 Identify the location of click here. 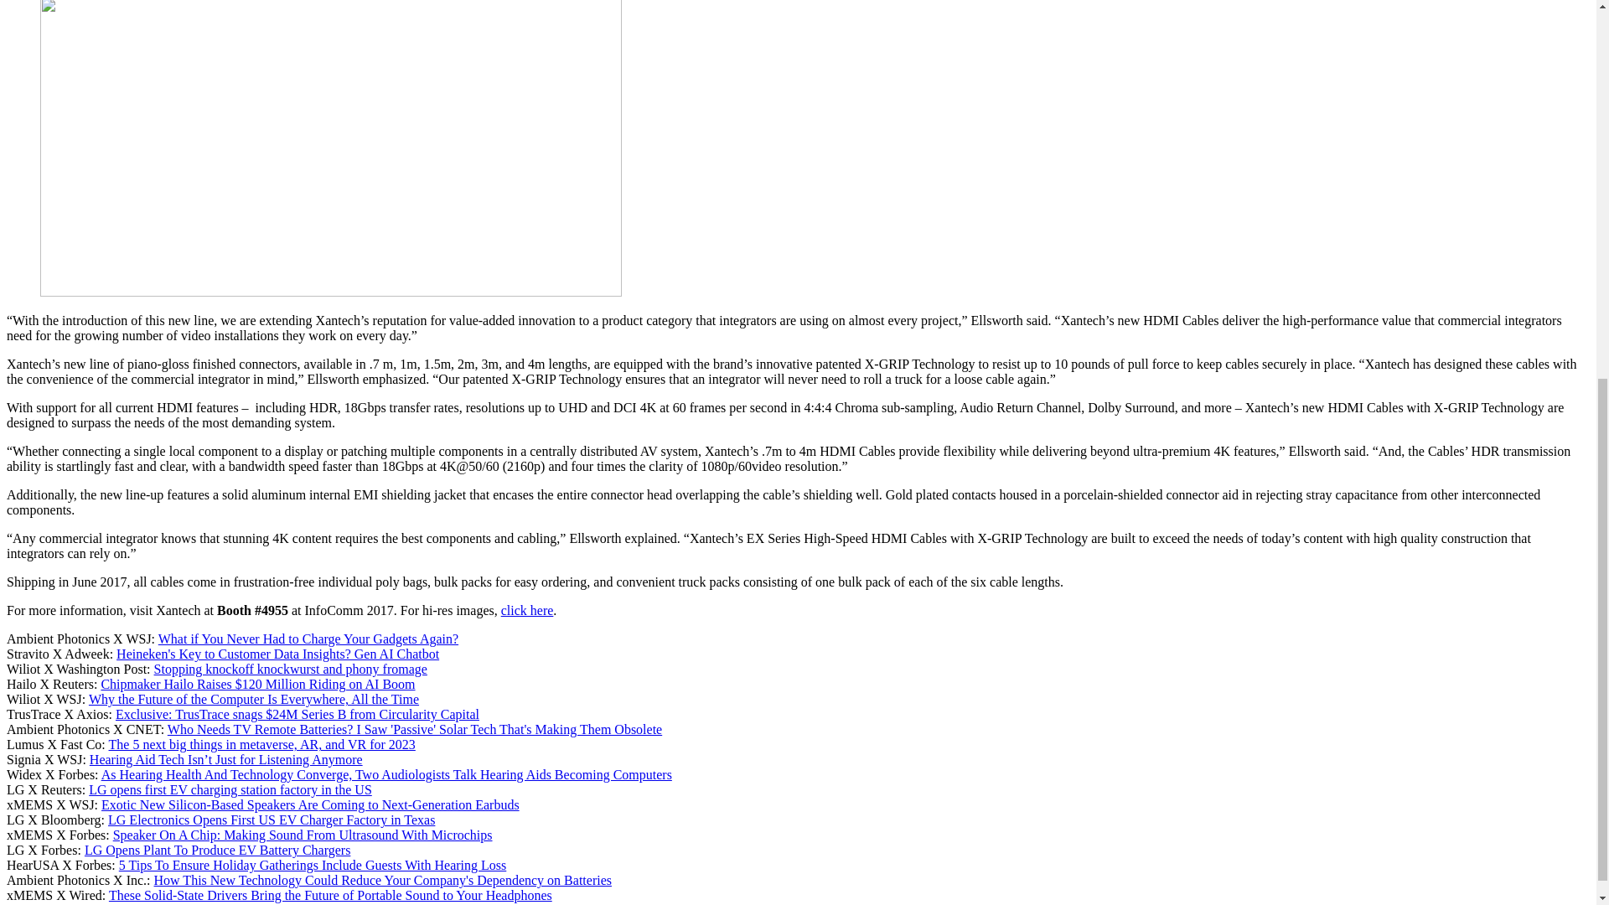
(526, 610).